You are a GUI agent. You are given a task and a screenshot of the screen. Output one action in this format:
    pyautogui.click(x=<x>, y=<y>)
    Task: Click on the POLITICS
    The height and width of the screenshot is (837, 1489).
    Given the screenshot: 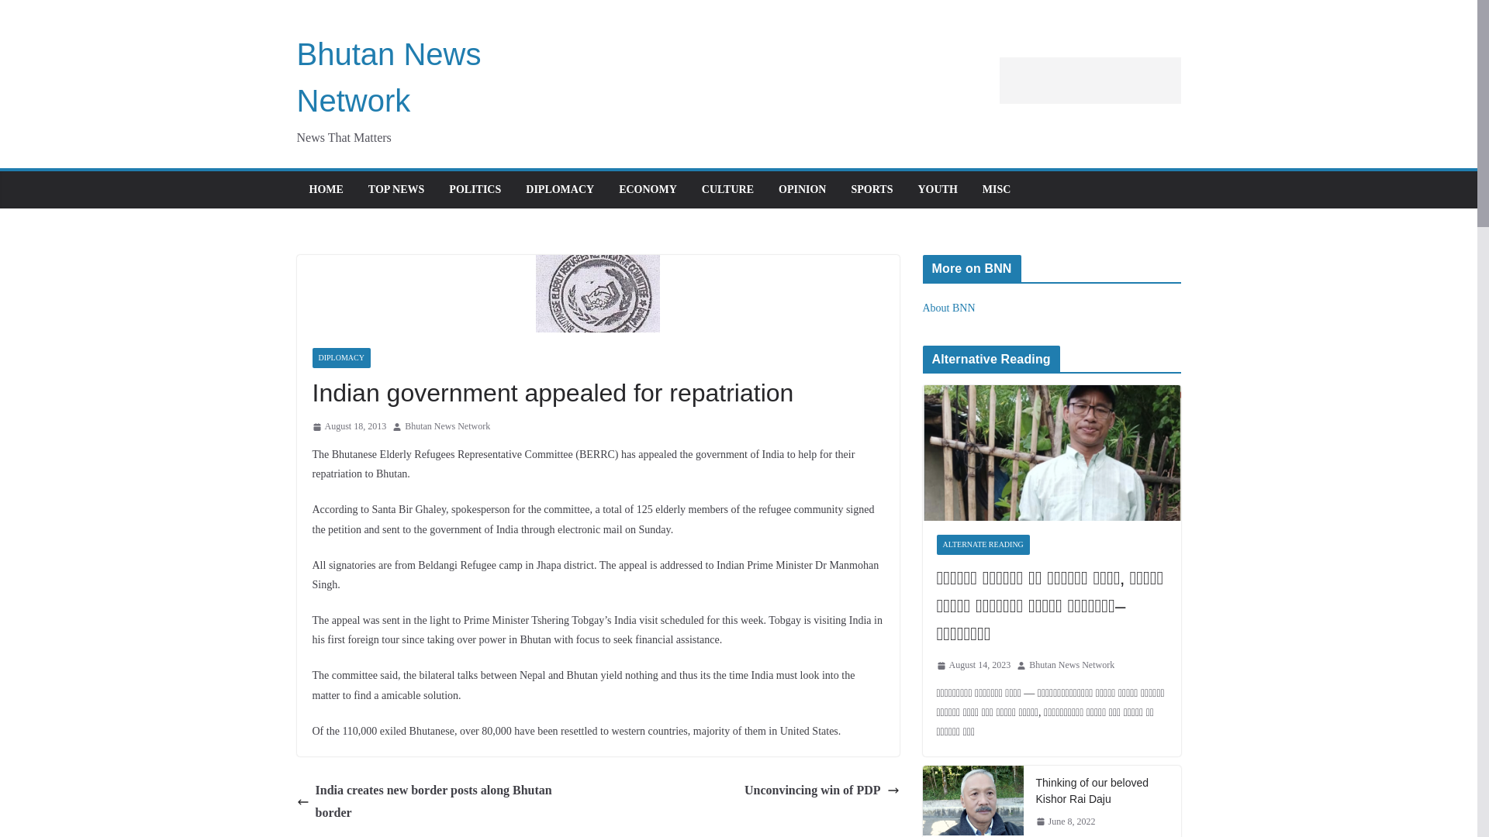 What is the action you would take?
    pyautogui.click(x=475, y=190)
    